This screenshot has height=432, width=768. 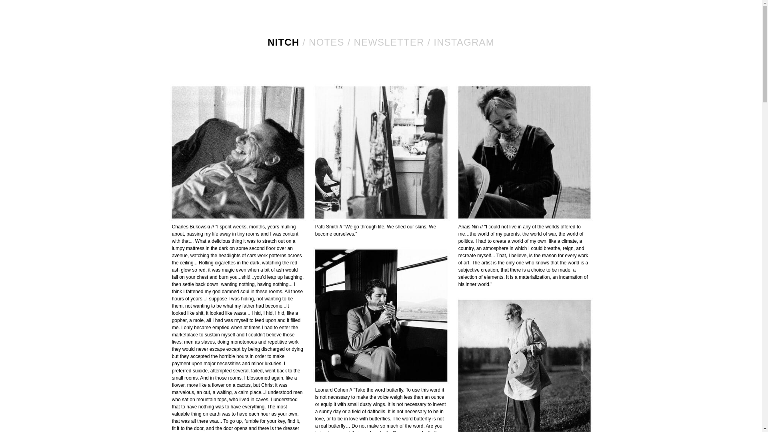 I want to click on NOTES, so click(x=326, y=42).